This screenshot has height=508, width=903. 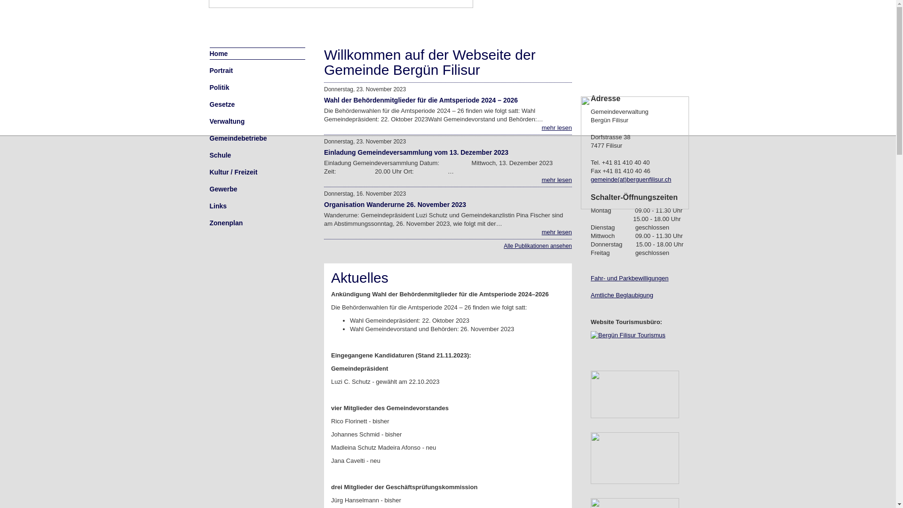 What do you see at coordinates (557, 180) in the screenshot?
I see `mehr lesen` at bounding box center [557, 180].